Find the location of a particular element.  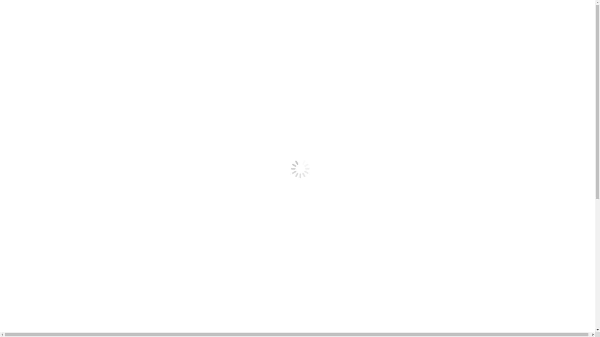

Our Work is located at coordinates (25, 115).